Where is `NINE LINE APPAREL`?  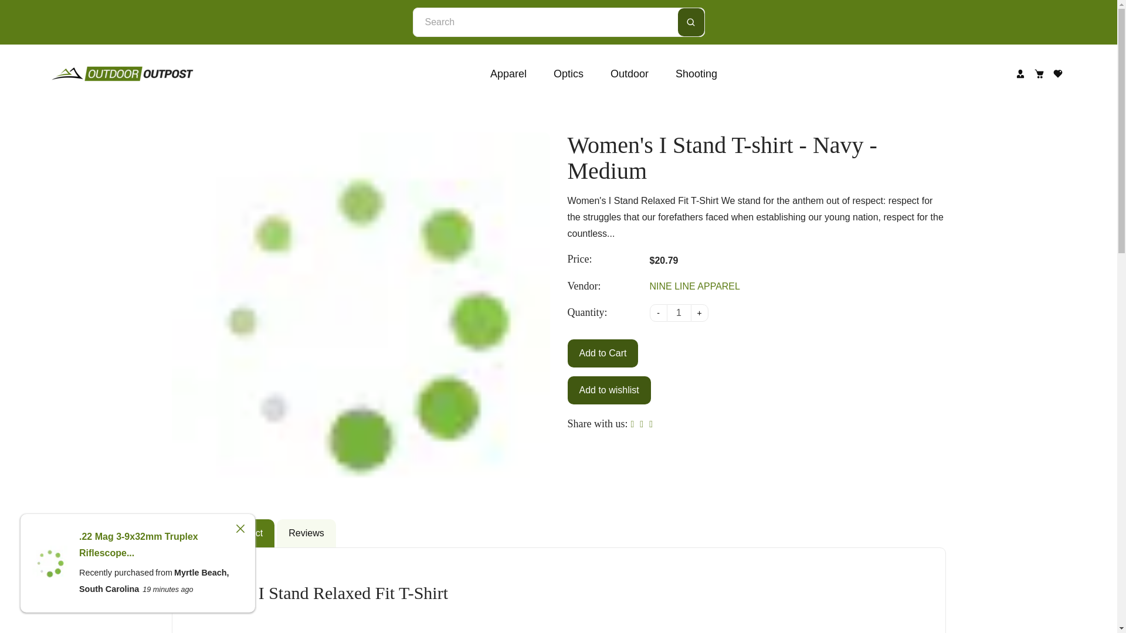
NINE LINE APPAREL is located at coordinates (694, 287).